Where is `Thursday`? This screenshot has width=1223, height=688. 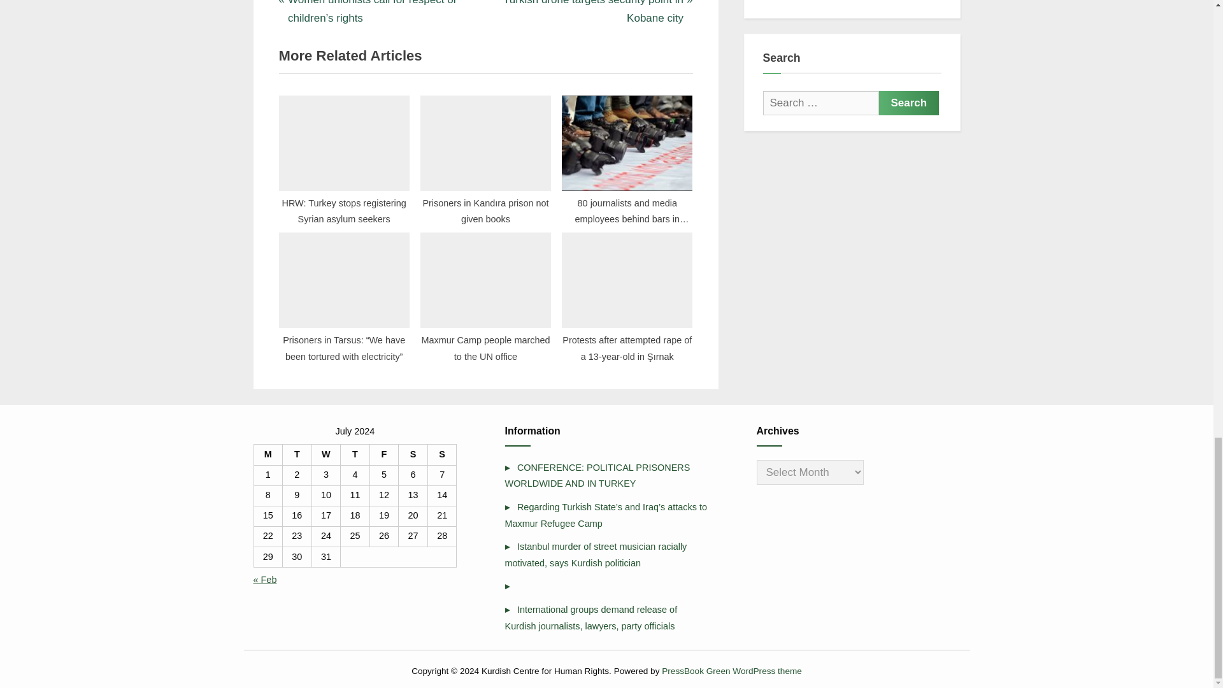
Thursday is located at coordinates (355, 455).